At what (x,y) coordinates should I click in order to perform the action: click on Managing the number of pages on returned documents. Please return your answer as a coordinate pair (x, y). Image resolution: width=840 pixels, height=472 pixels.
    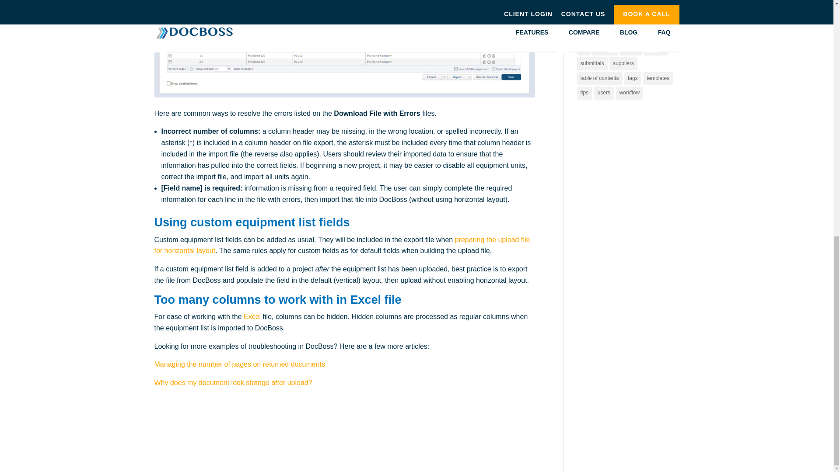
    Looking at the image, I should click on (239, 364).